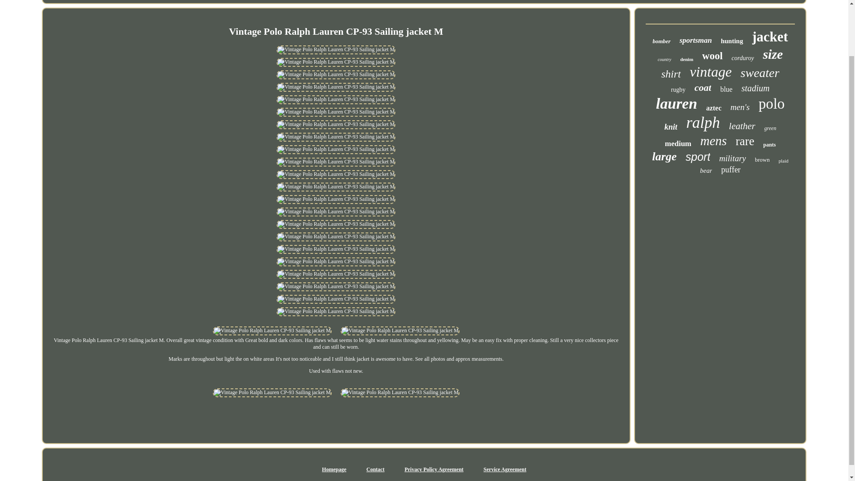  Describe the element at coordinates (336, 200) in the screenshot. I see `Vintage Polo Ralph Lauren CP-93 Sailing jacket M` at that location.